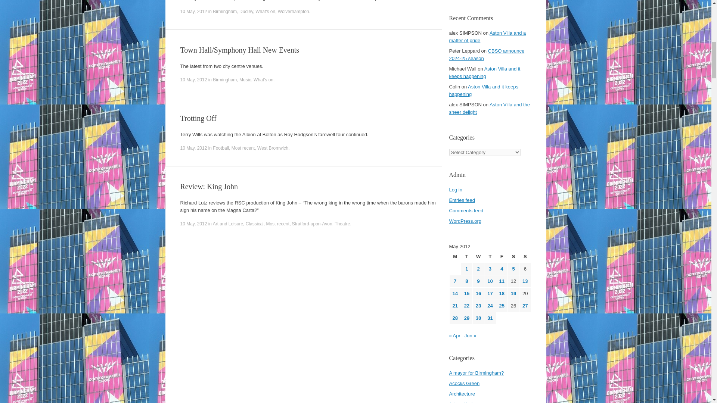 This screenshot has width=717, height=403. What do you see at coordinates (193, 148) in the screenshot?
I see `10 May, 2012` at bounding box center [193, 148].